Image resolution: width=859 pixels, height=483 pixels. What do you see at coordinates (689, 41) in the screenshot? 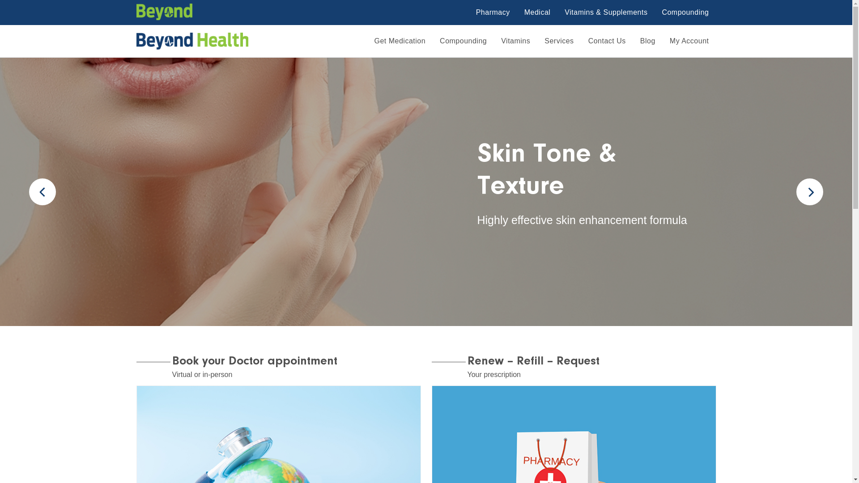
I see `My Account` at bounding box center [689, 41].